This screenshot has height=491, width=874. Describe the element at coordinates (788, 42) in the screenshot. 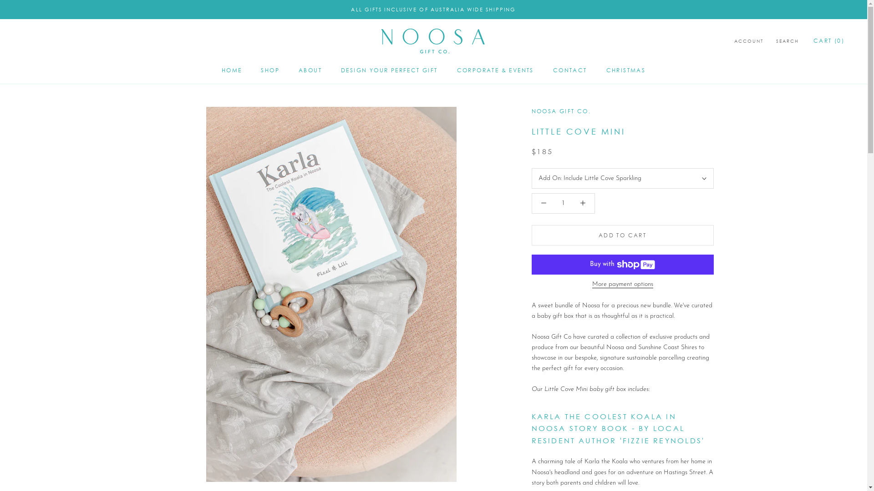

I see `SEARCH` at that location.